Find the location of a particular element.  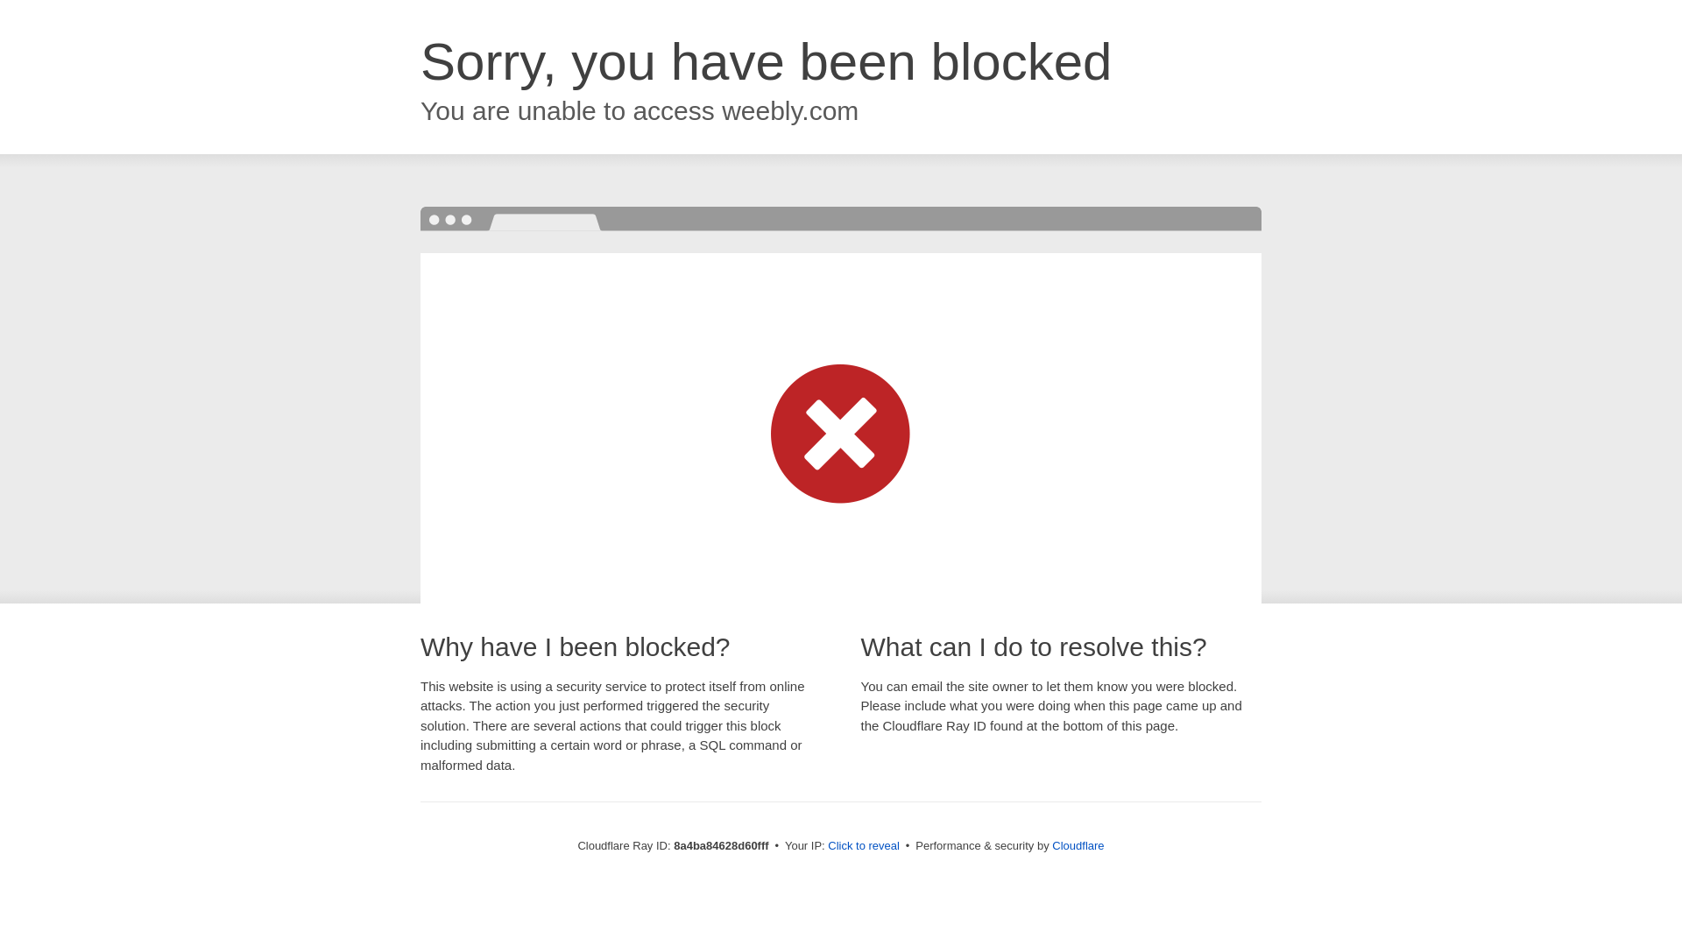

Cloudflare is located at coordinates (1078, 845).